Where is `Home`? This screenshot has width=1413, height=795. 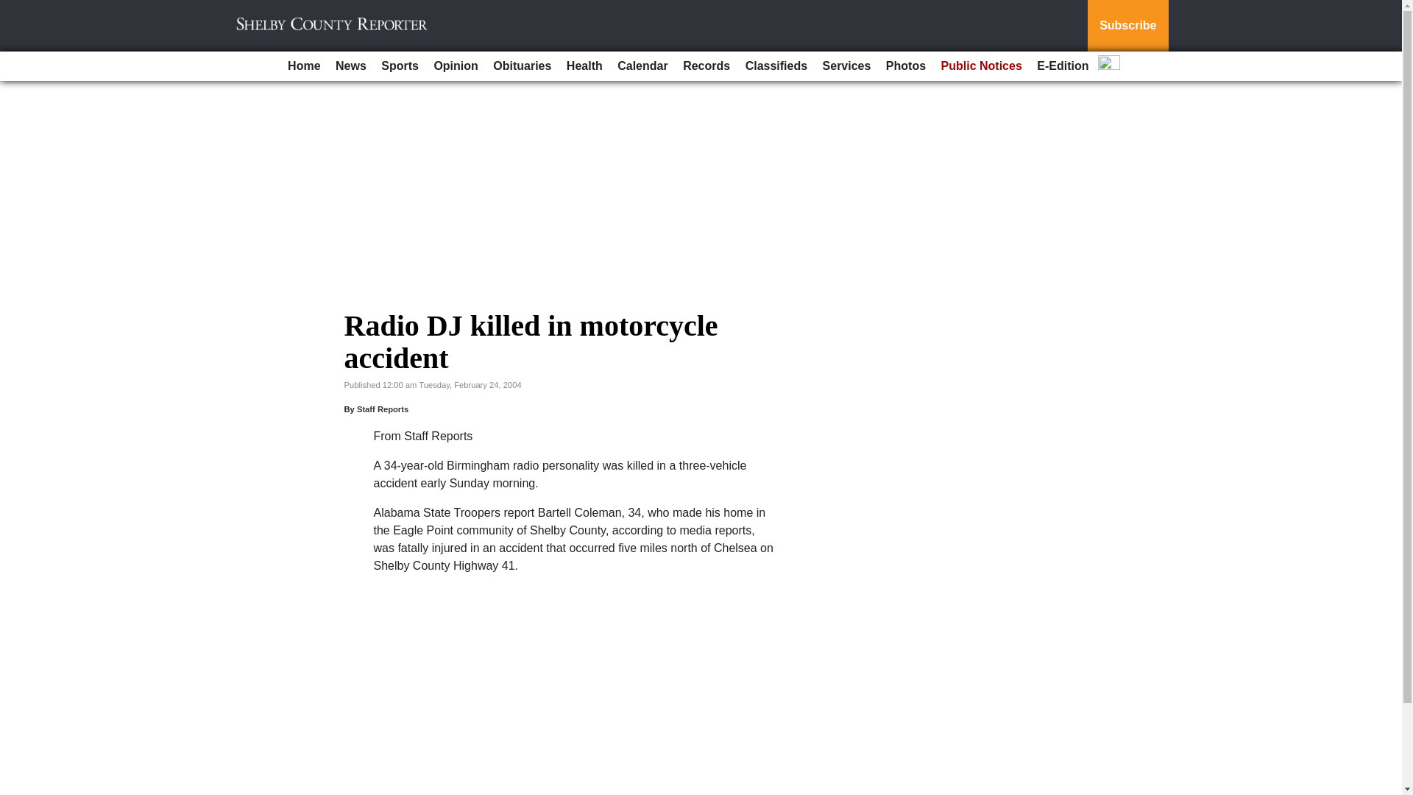
Home is located at coordinates (303, 66).